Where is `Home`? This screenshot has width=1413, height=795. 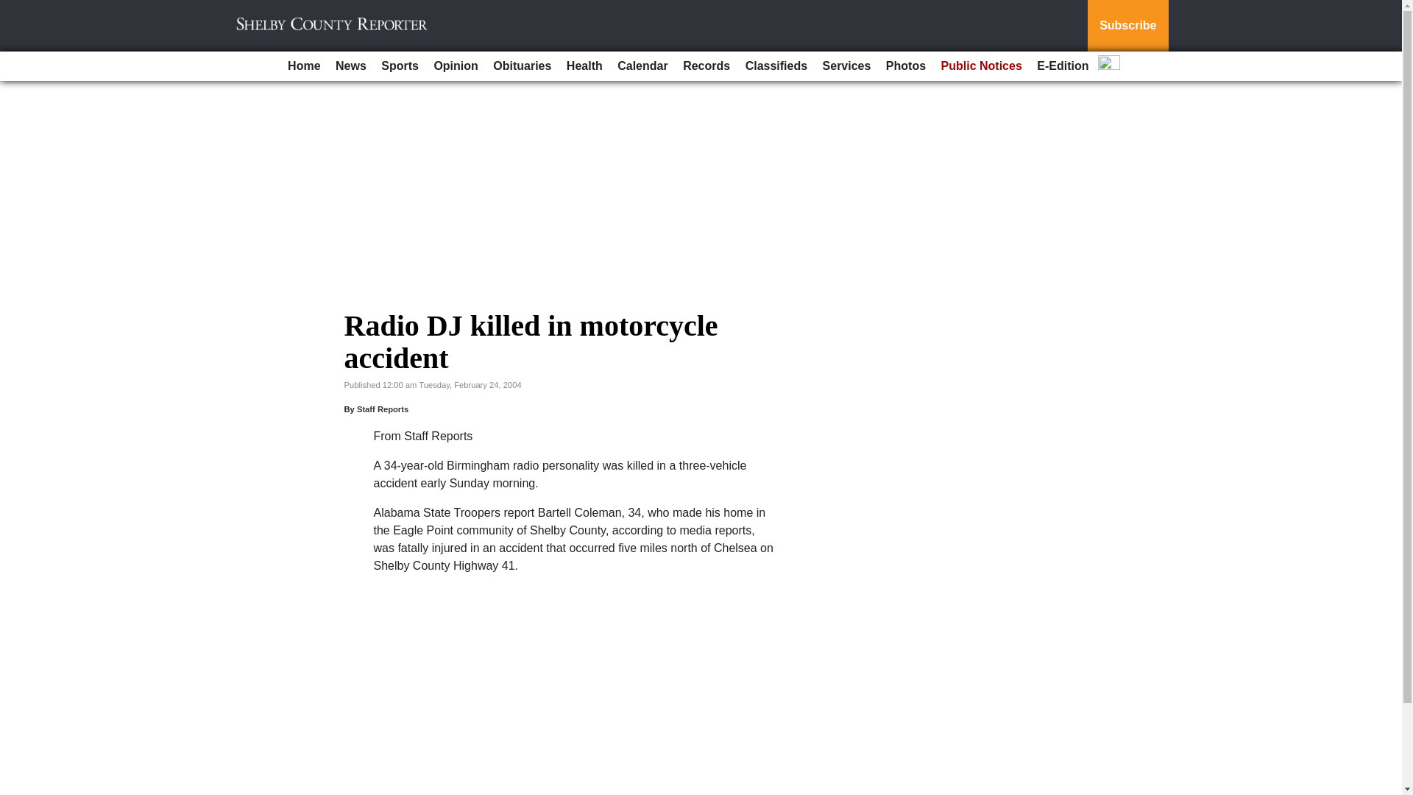
Home is located at coordinates (303, 66).